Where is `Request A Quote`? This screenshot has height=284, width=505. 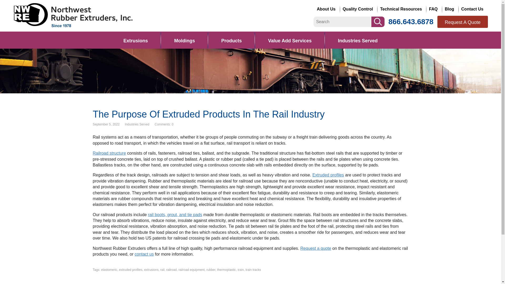
Request A Quote is located at coordinates (462, 22).